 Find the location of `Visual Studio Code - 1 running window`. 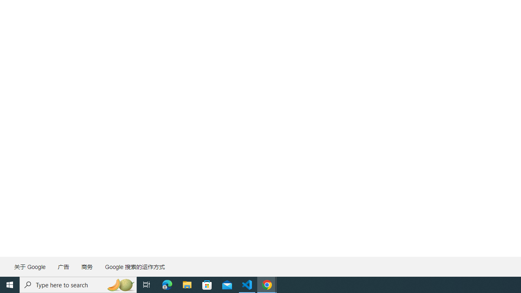

Visual Studio Code - 1 running window is located at coordinates (247, 285).